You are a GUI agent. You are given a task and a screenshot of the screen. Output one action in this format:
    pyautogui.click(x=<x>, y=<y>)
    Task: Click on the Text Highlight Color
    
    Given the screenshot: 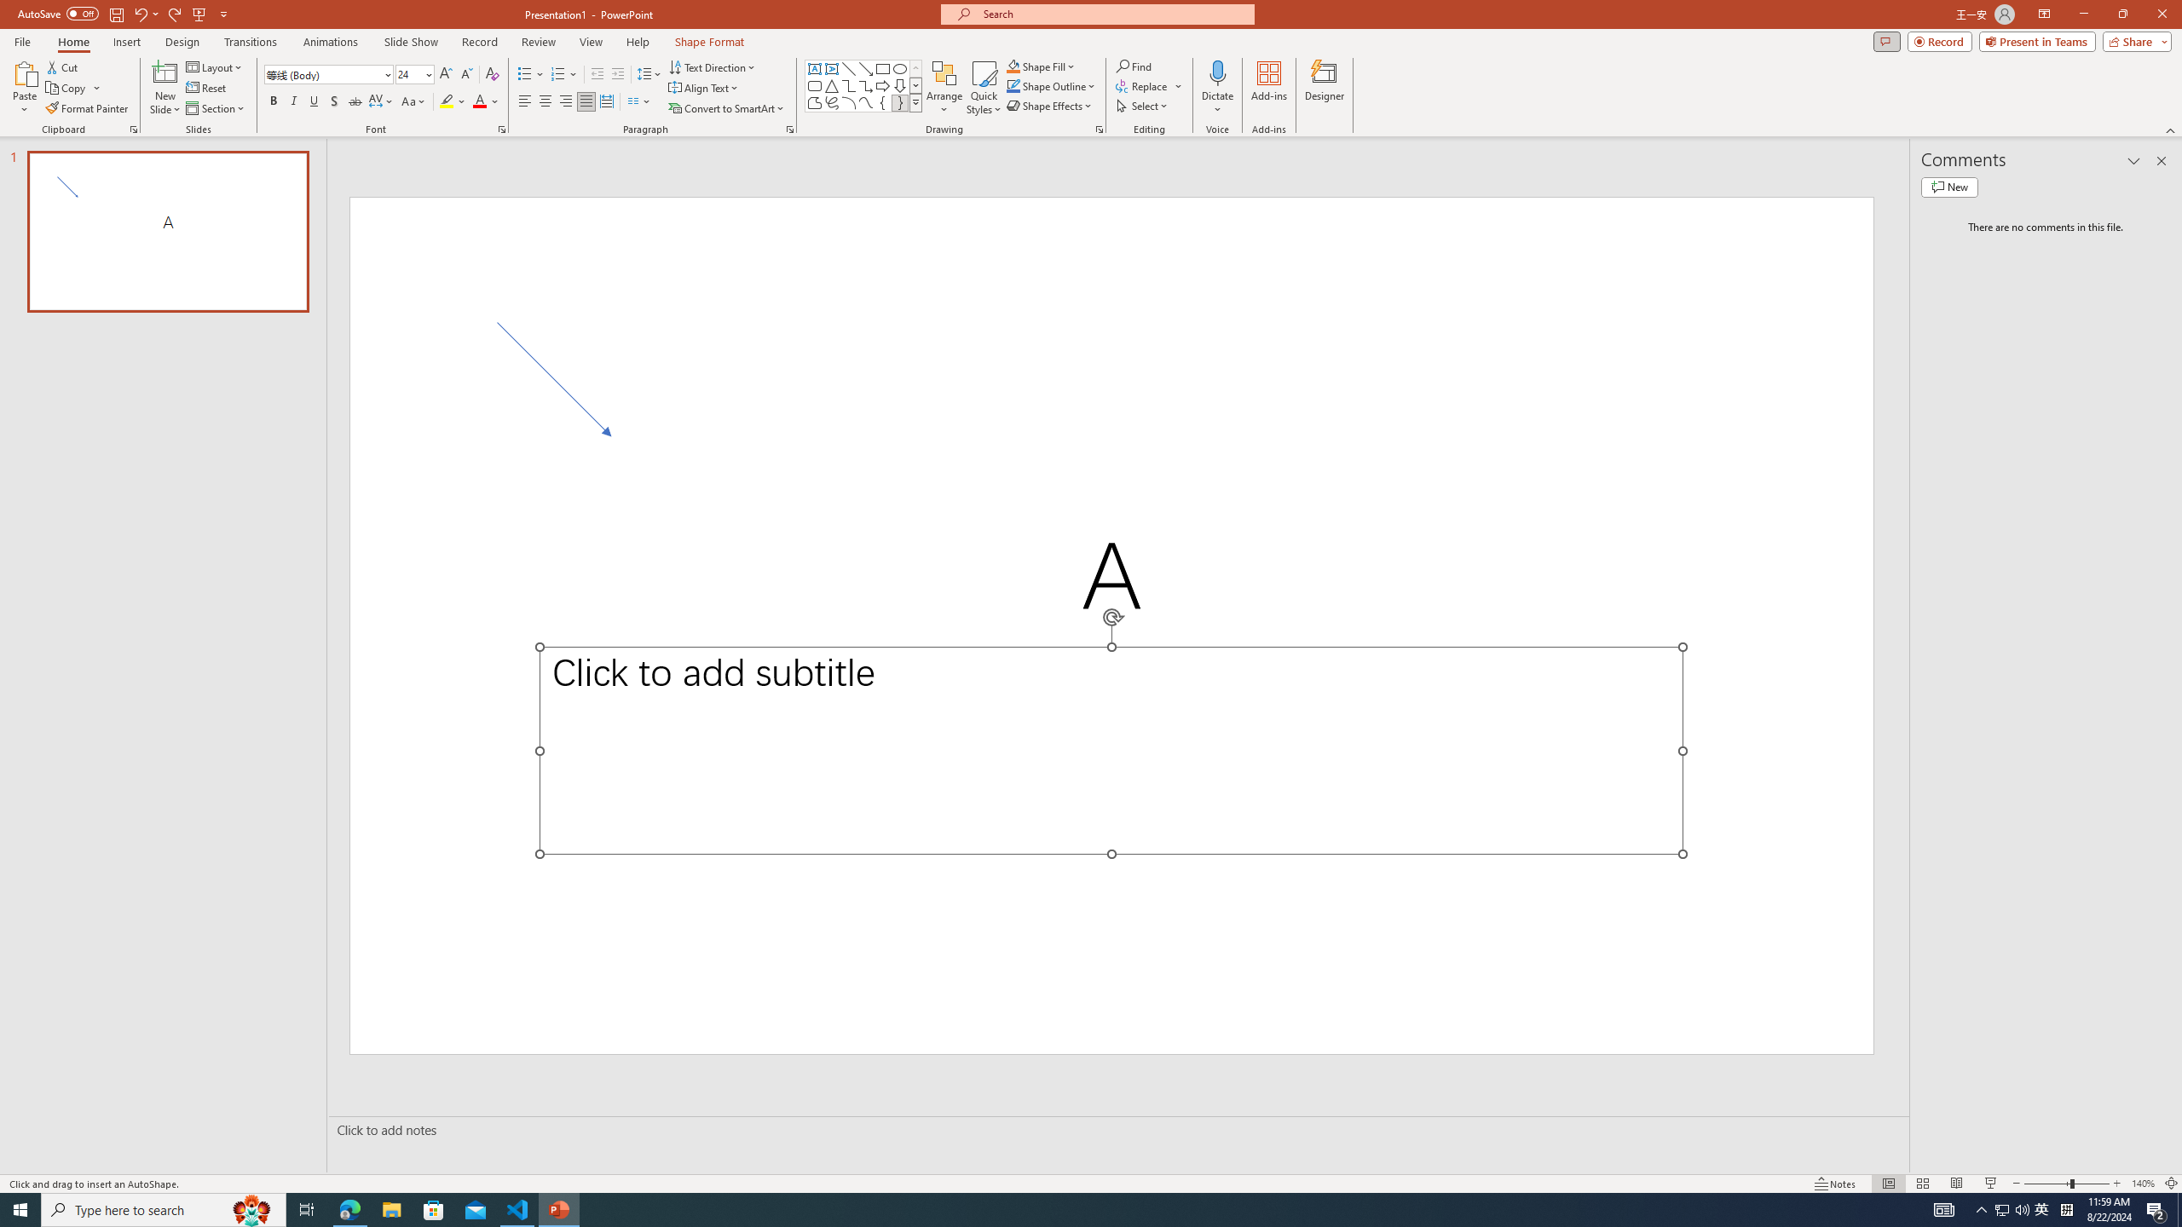 What is the action you would take?
    pyautogui.click(x=453, y=102)
    